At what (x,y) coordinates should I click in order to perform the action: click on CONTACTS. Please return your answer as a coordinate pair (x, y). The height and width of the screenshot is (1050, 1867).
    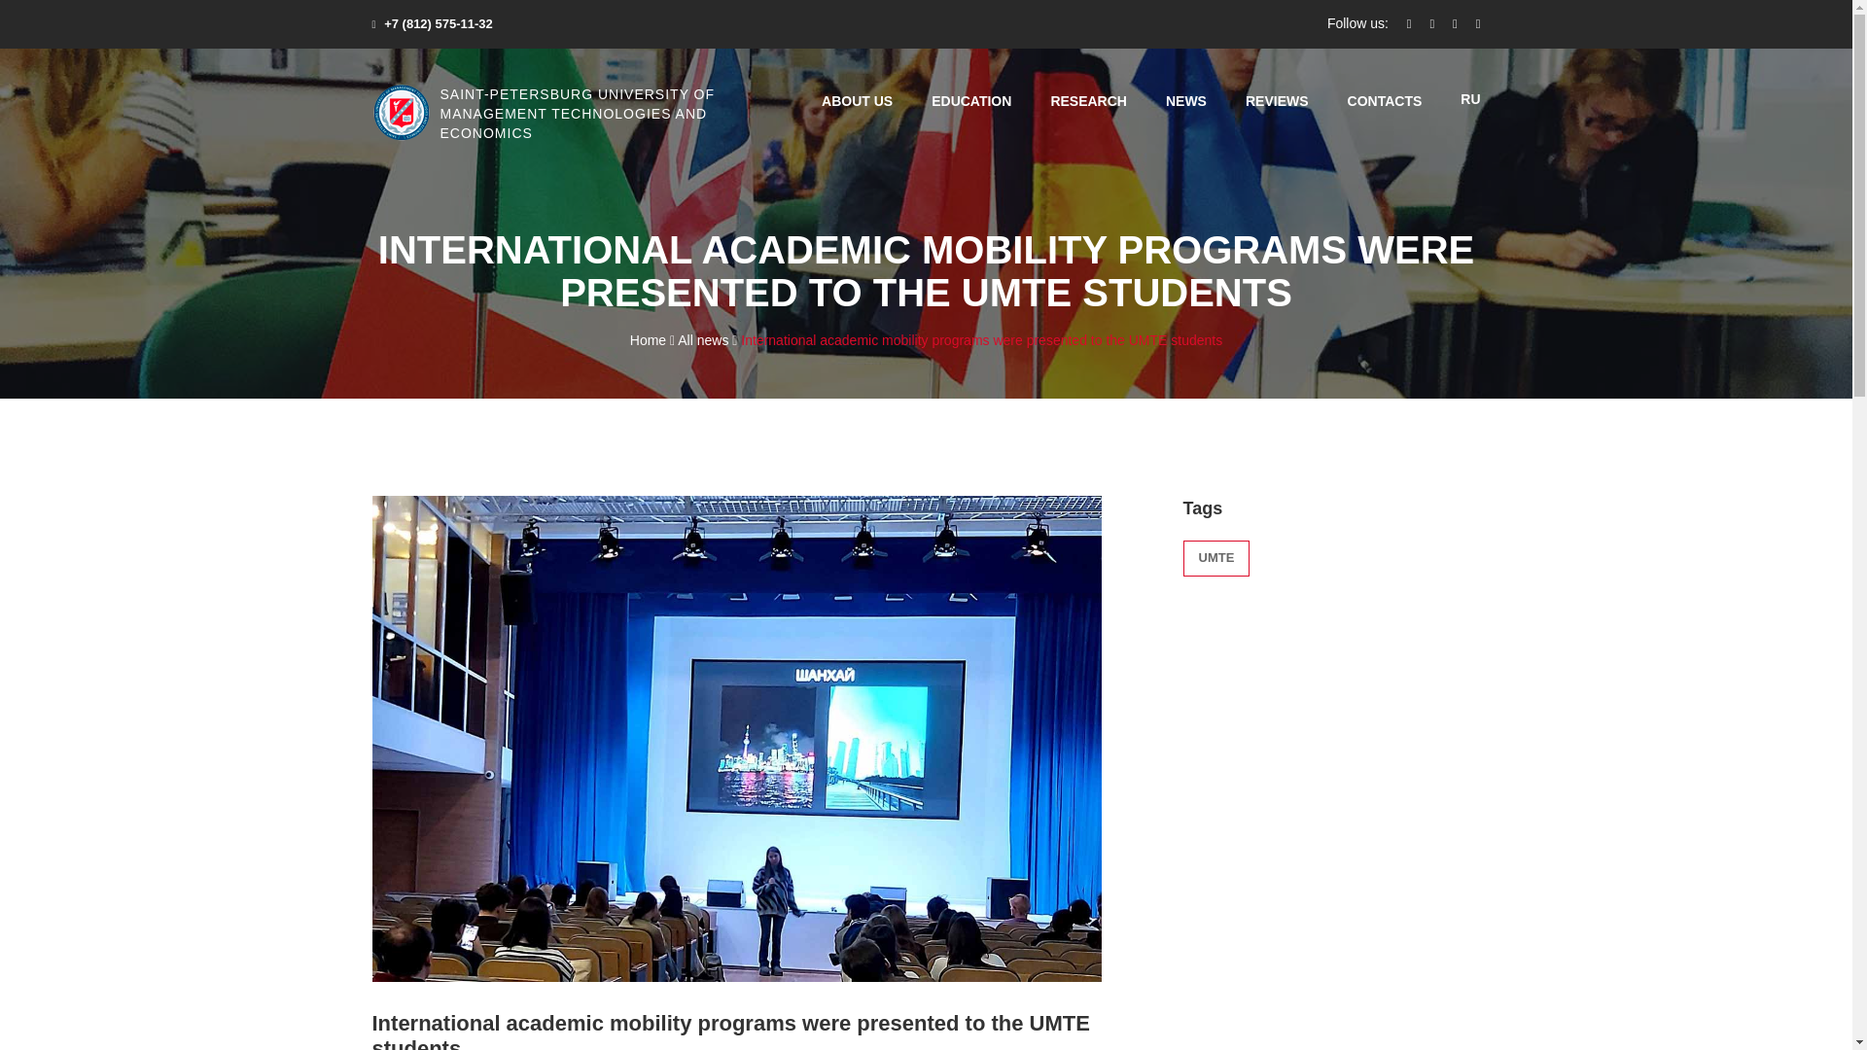
    Looking at the image, I should click on (1385, 101).